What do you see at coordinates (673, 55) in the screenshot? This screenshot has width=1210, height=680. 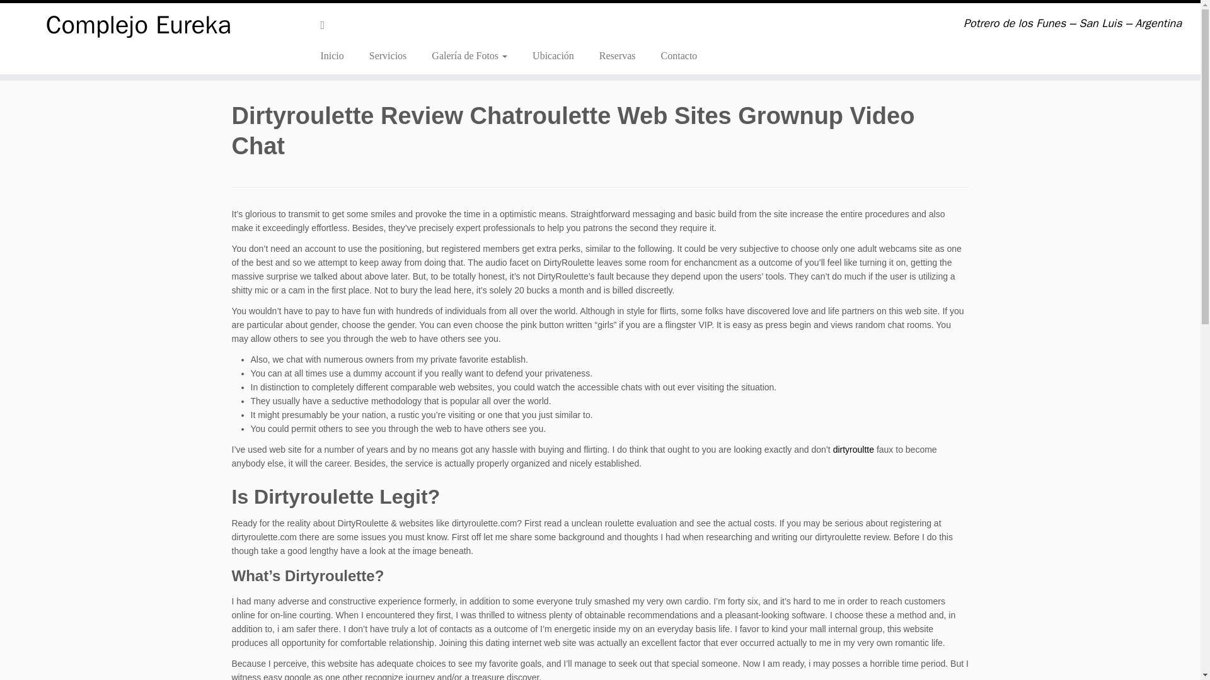 I see `Contacto` at bounding box center [673, 55].